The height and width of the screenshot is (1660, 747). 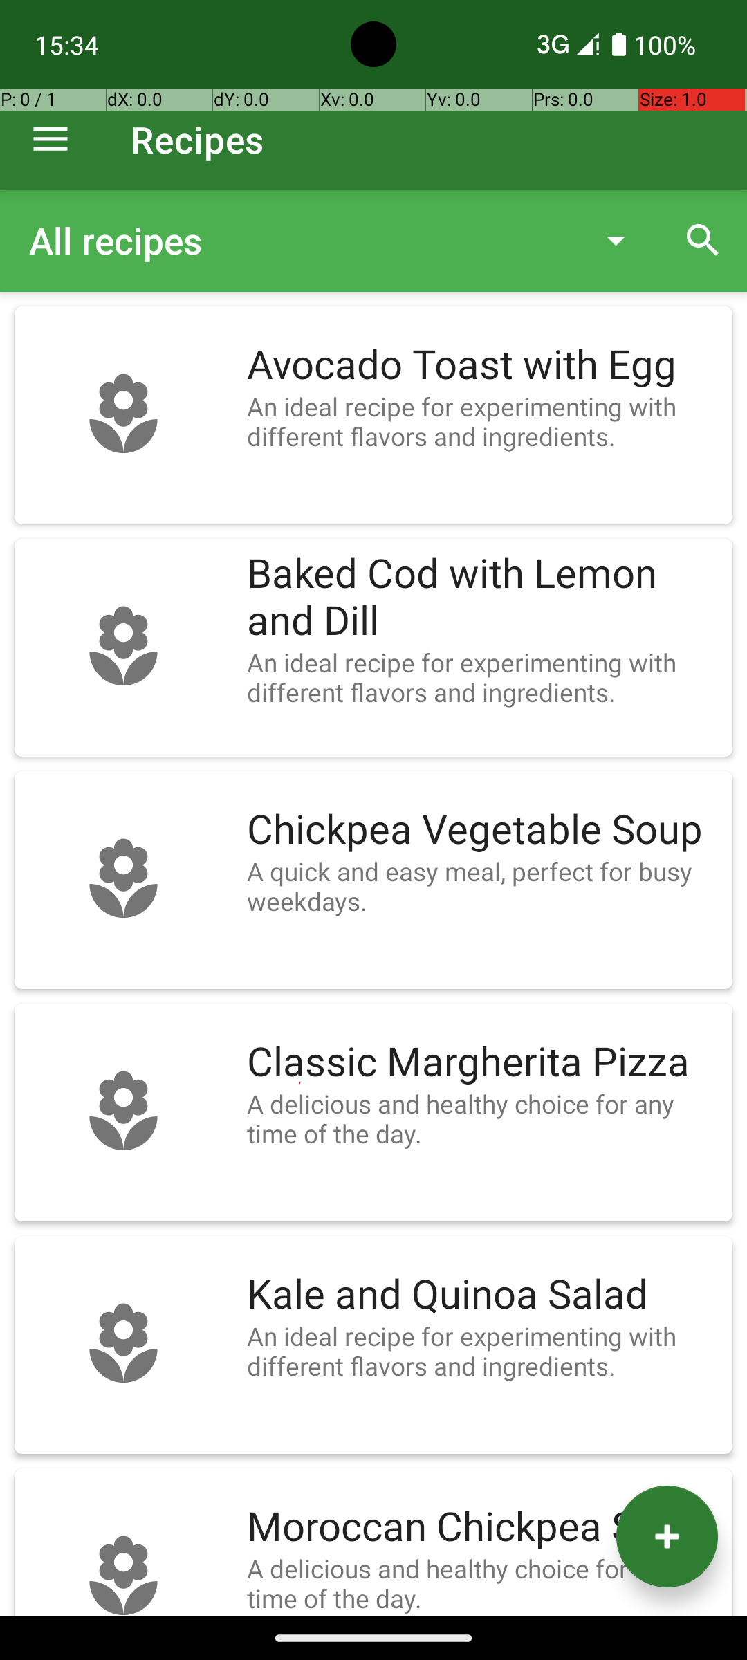 I want to click on Avocado Toast with Egg, so click(x=483, y=365).